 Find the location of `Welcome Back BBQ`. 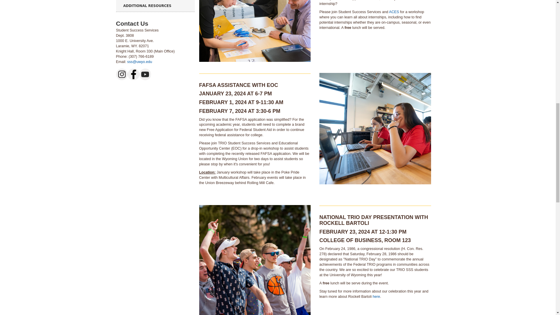

Welcome Back BBQ is located at coordinates (375, 128).